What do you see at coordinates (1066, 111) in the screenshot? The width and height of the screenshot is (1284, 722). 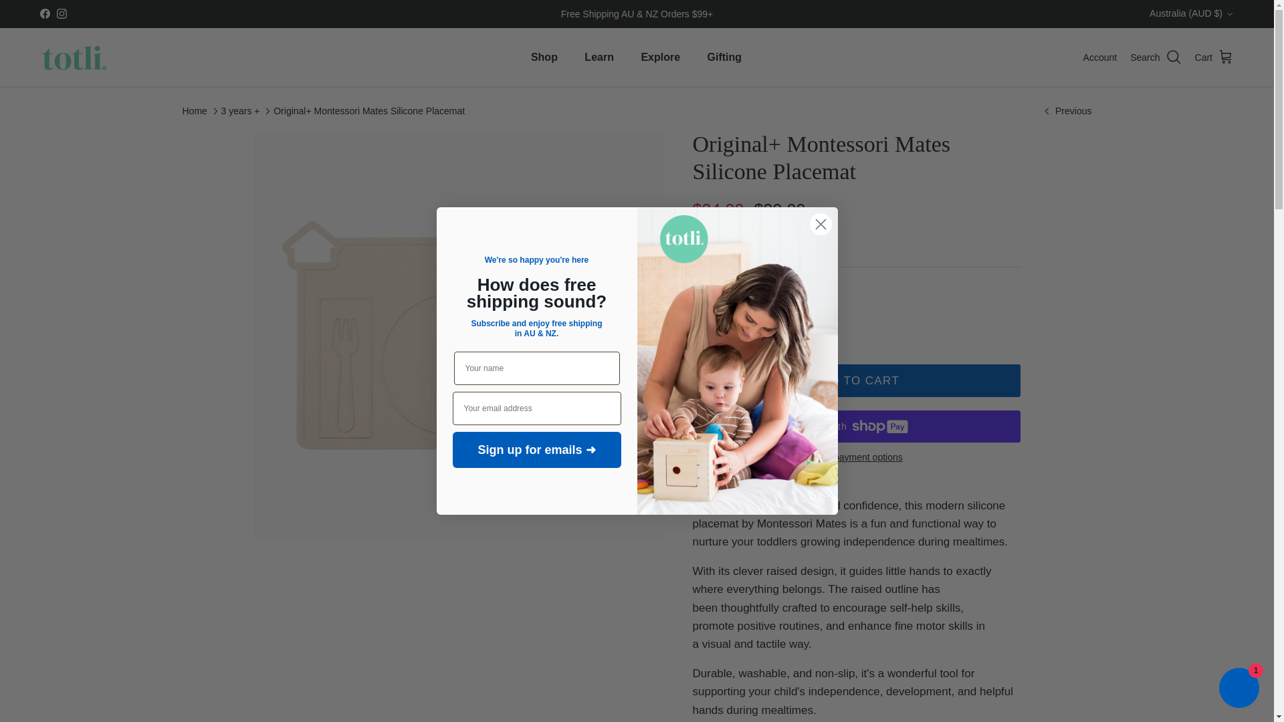 I see `The Totli Box` at bounding box center [1066, 111].